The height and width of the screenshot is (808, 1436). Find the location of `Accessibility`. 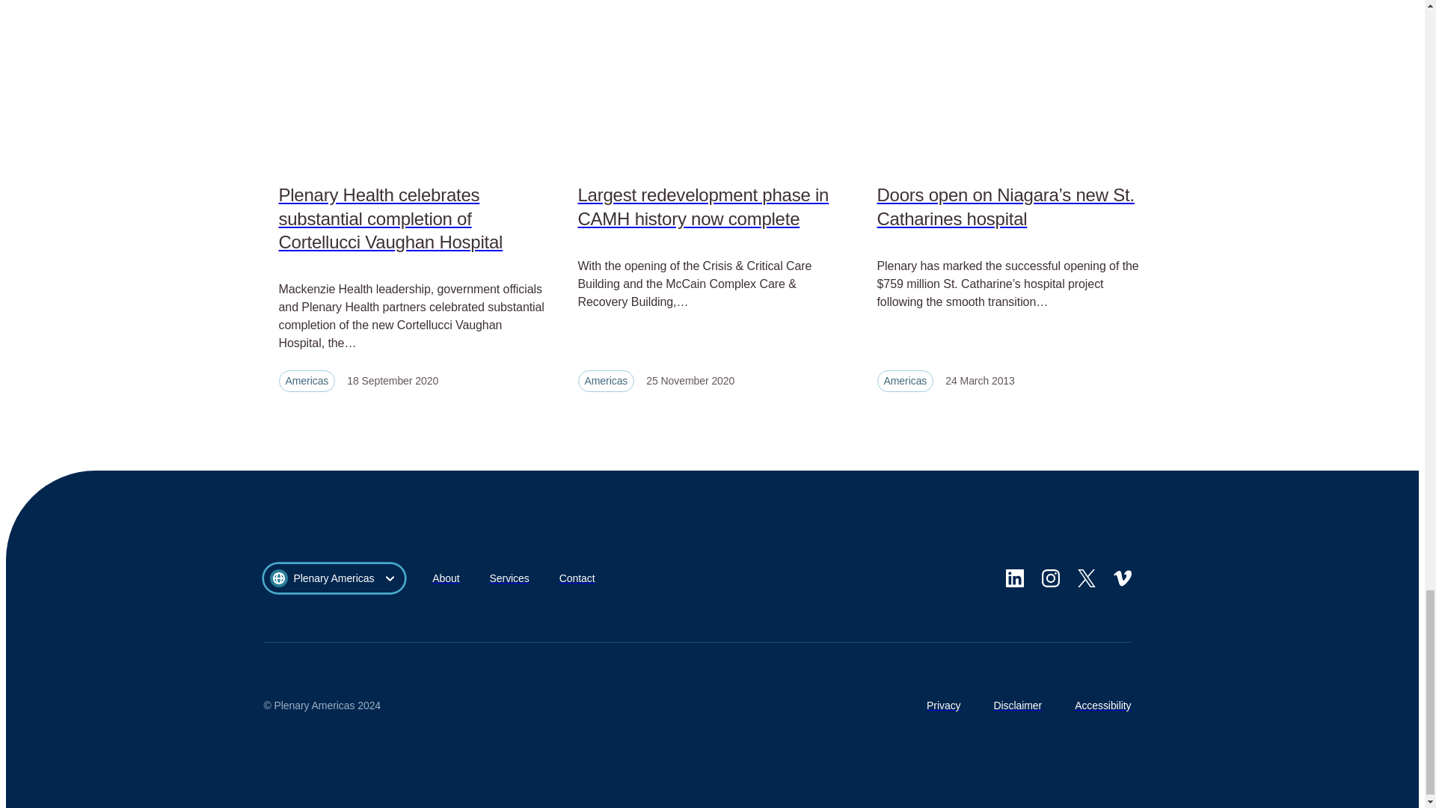

Accessibility is located at coordinates (1102, 706).